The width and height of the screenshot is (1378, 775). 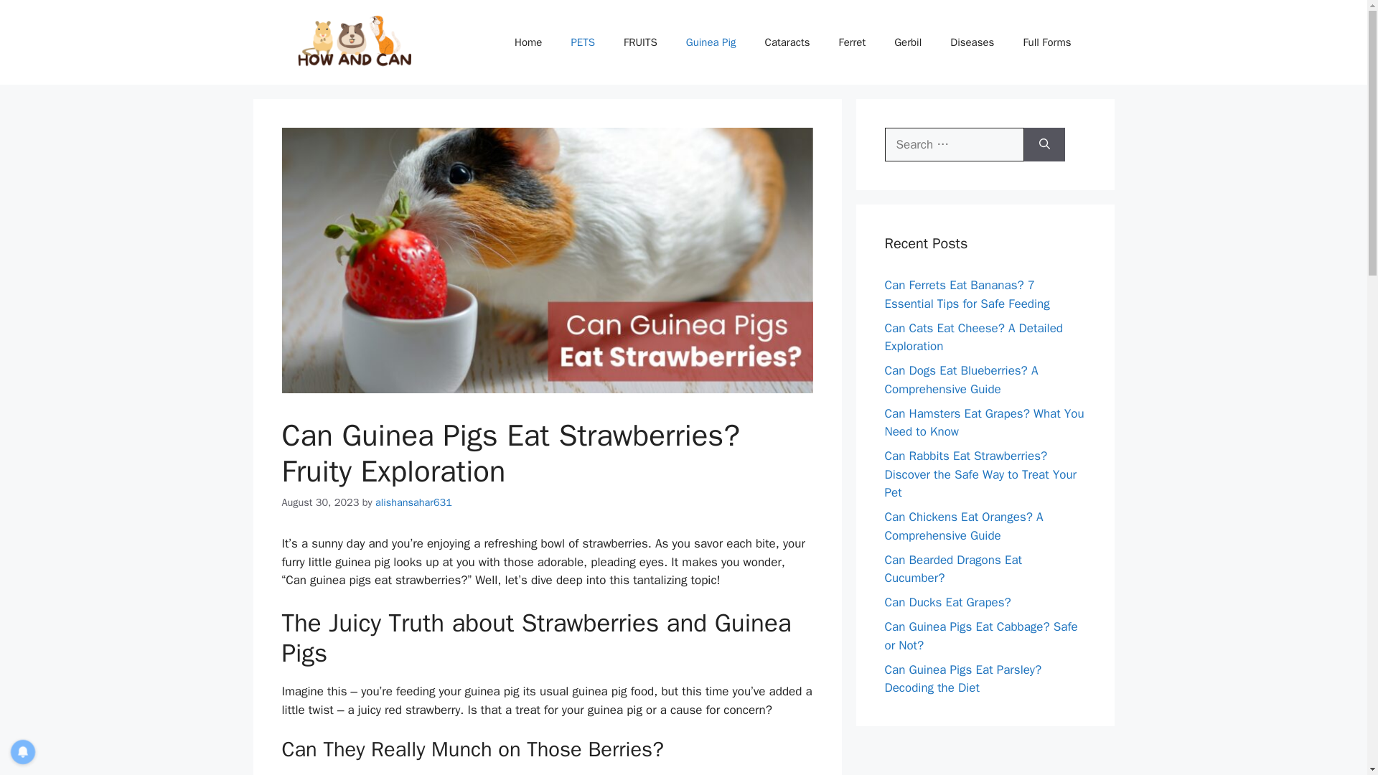 What do you see at coordinates (960, 380) in the screenshot?
I see `Can Dogs Eat Blueberries? A Comprehensive Guide` at bounding box center [960, 380].